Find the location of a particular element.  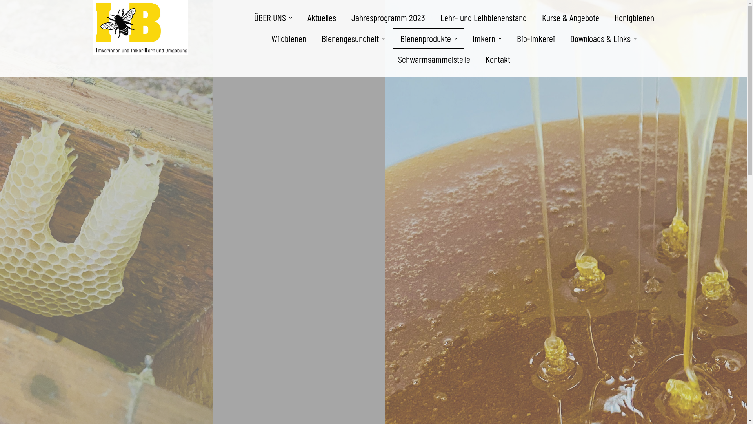

Downloads & Links is located at coordinates (604, 38).